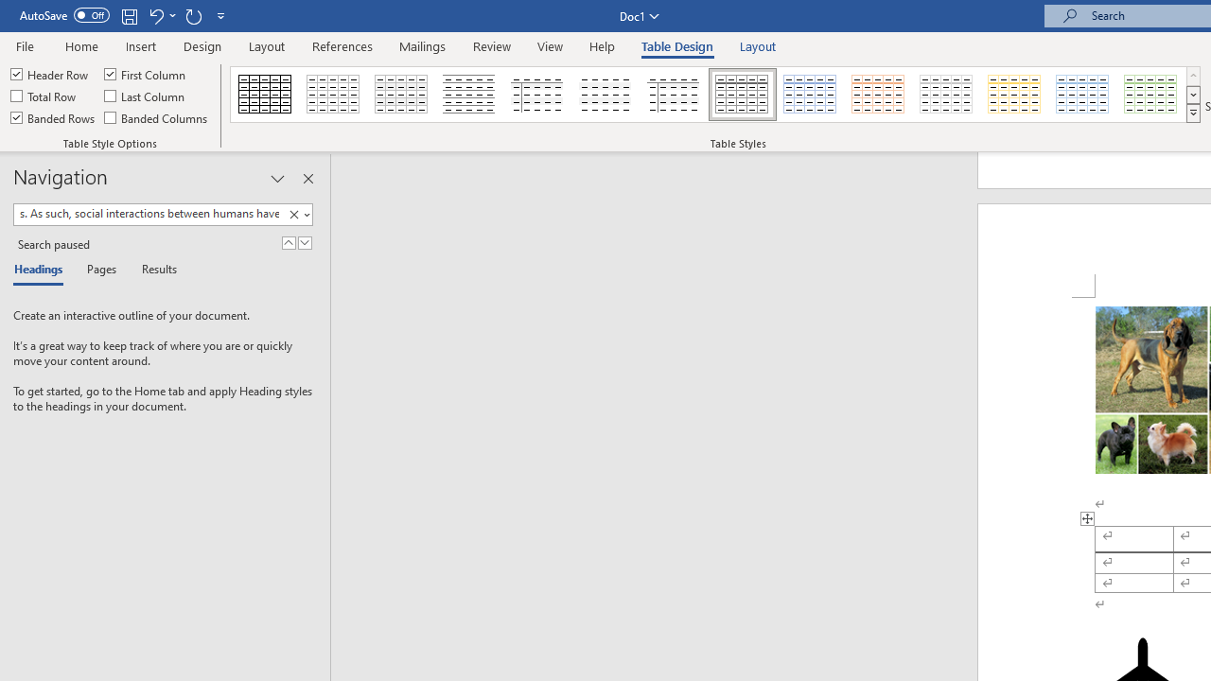 The image size is (1211, 681). Describe the element at coordinates (50, 74) in the screenshot. I see `Header Row` at that location.